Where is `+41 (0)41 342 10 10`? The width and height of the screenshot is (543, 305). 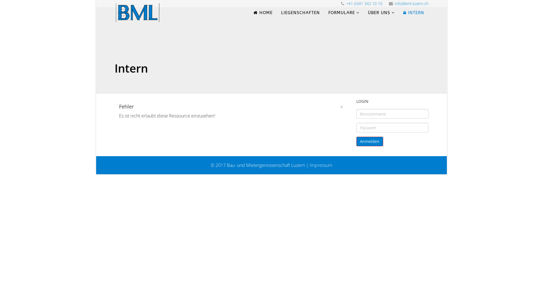 +41 (0)41 342 10 10 is located at coordinates (364, 3).